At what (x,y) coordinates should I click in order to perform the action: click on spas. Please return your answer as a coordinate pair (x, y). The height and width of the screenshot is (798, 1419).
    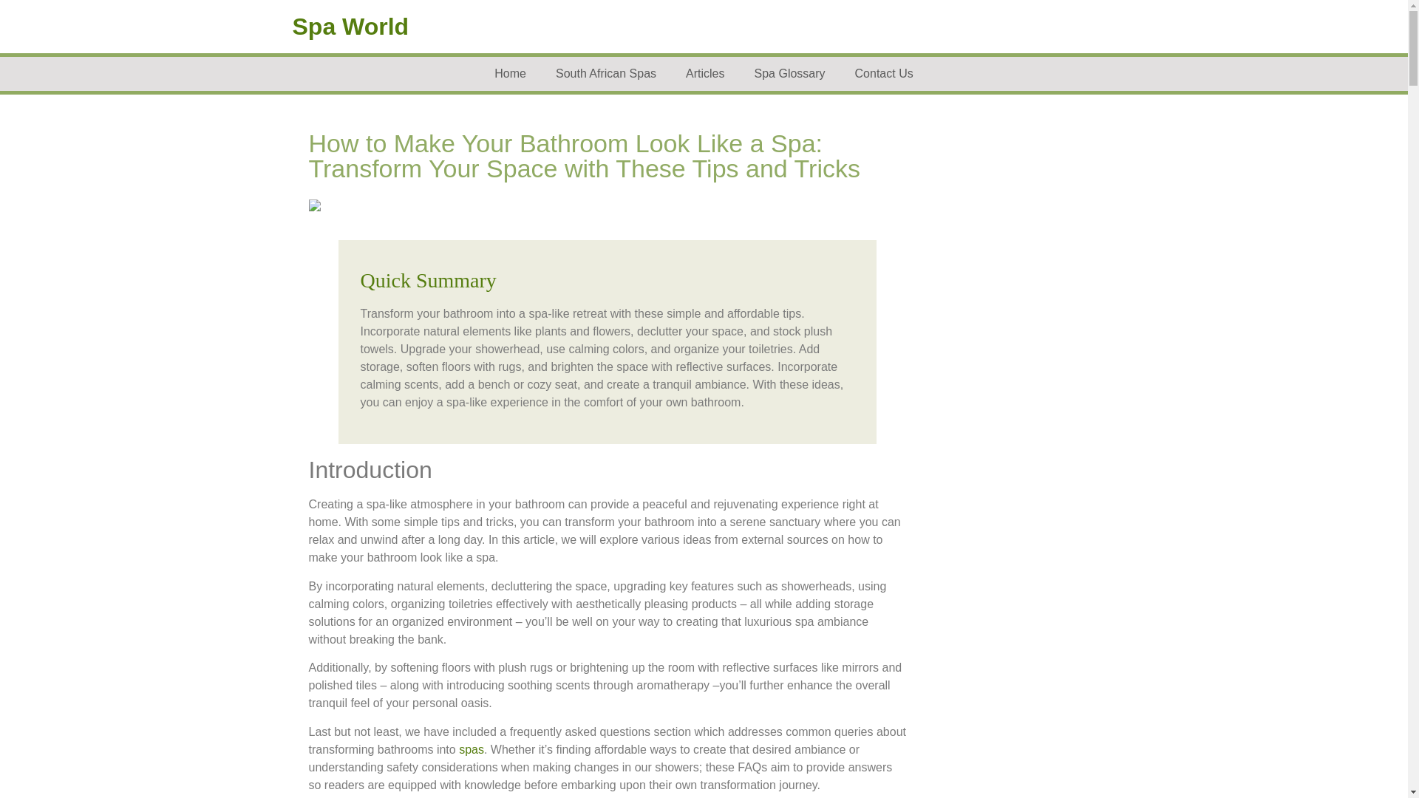
    Looking at the image, I should click on (471, 749).